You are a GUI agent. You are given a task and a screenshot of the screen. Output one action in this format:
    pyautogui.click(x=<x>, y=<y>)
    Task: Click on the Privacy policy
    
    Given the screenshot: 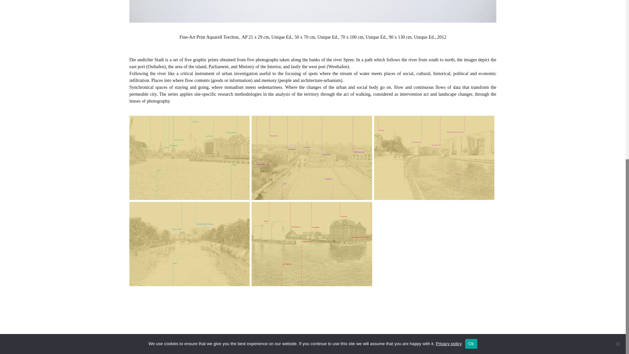 What is the action you would take?
    pyautogui.click(x=449, y=54)
    